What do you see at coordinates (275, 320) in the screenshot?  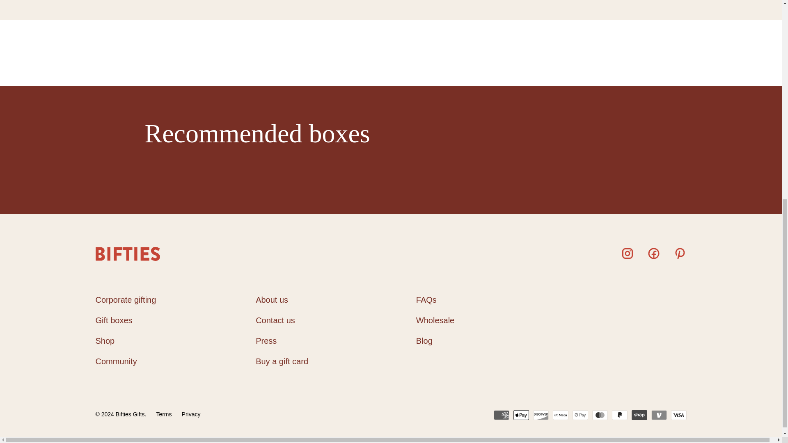 I see `Contact us` at bounding box center [275, 320].